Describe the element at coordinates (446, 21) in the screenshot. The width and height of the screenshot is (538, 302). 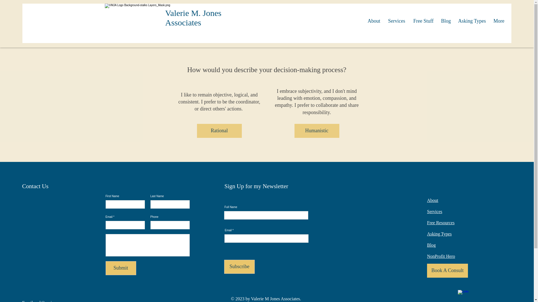
I see `Blog` at that location.